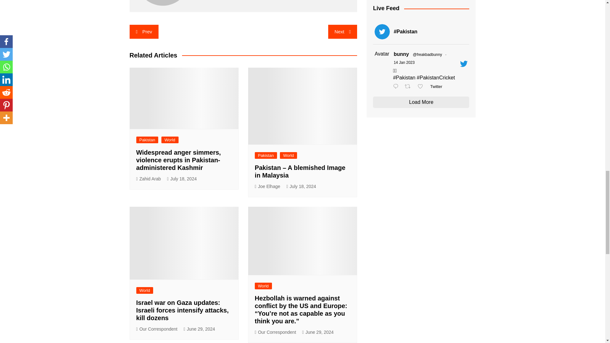 The image size is (610, 343). Describe the element at coordinates (147, 140) in the screenshot. I see `Pakistan` at that location.